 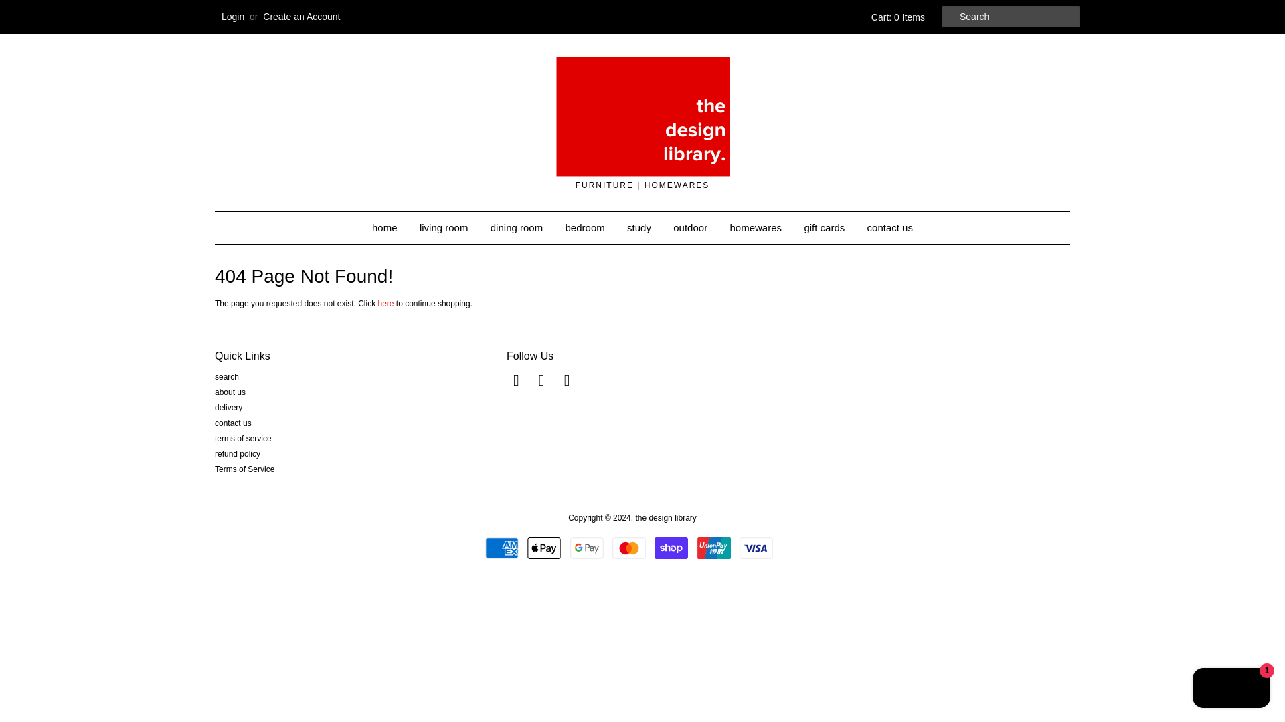 What do you see at coordinates (242, 439) in the screenshot?
I see `terms of service ` at bounding box center [242, 439].